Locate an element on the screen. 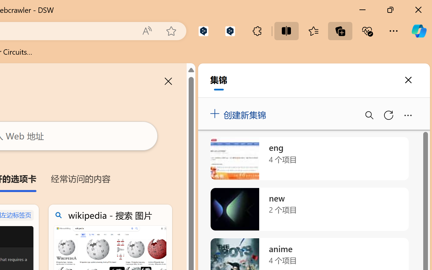 The image size is (432, 270). Copilot (Ctrl+Shift+.) is located at coordinates (419, 31).